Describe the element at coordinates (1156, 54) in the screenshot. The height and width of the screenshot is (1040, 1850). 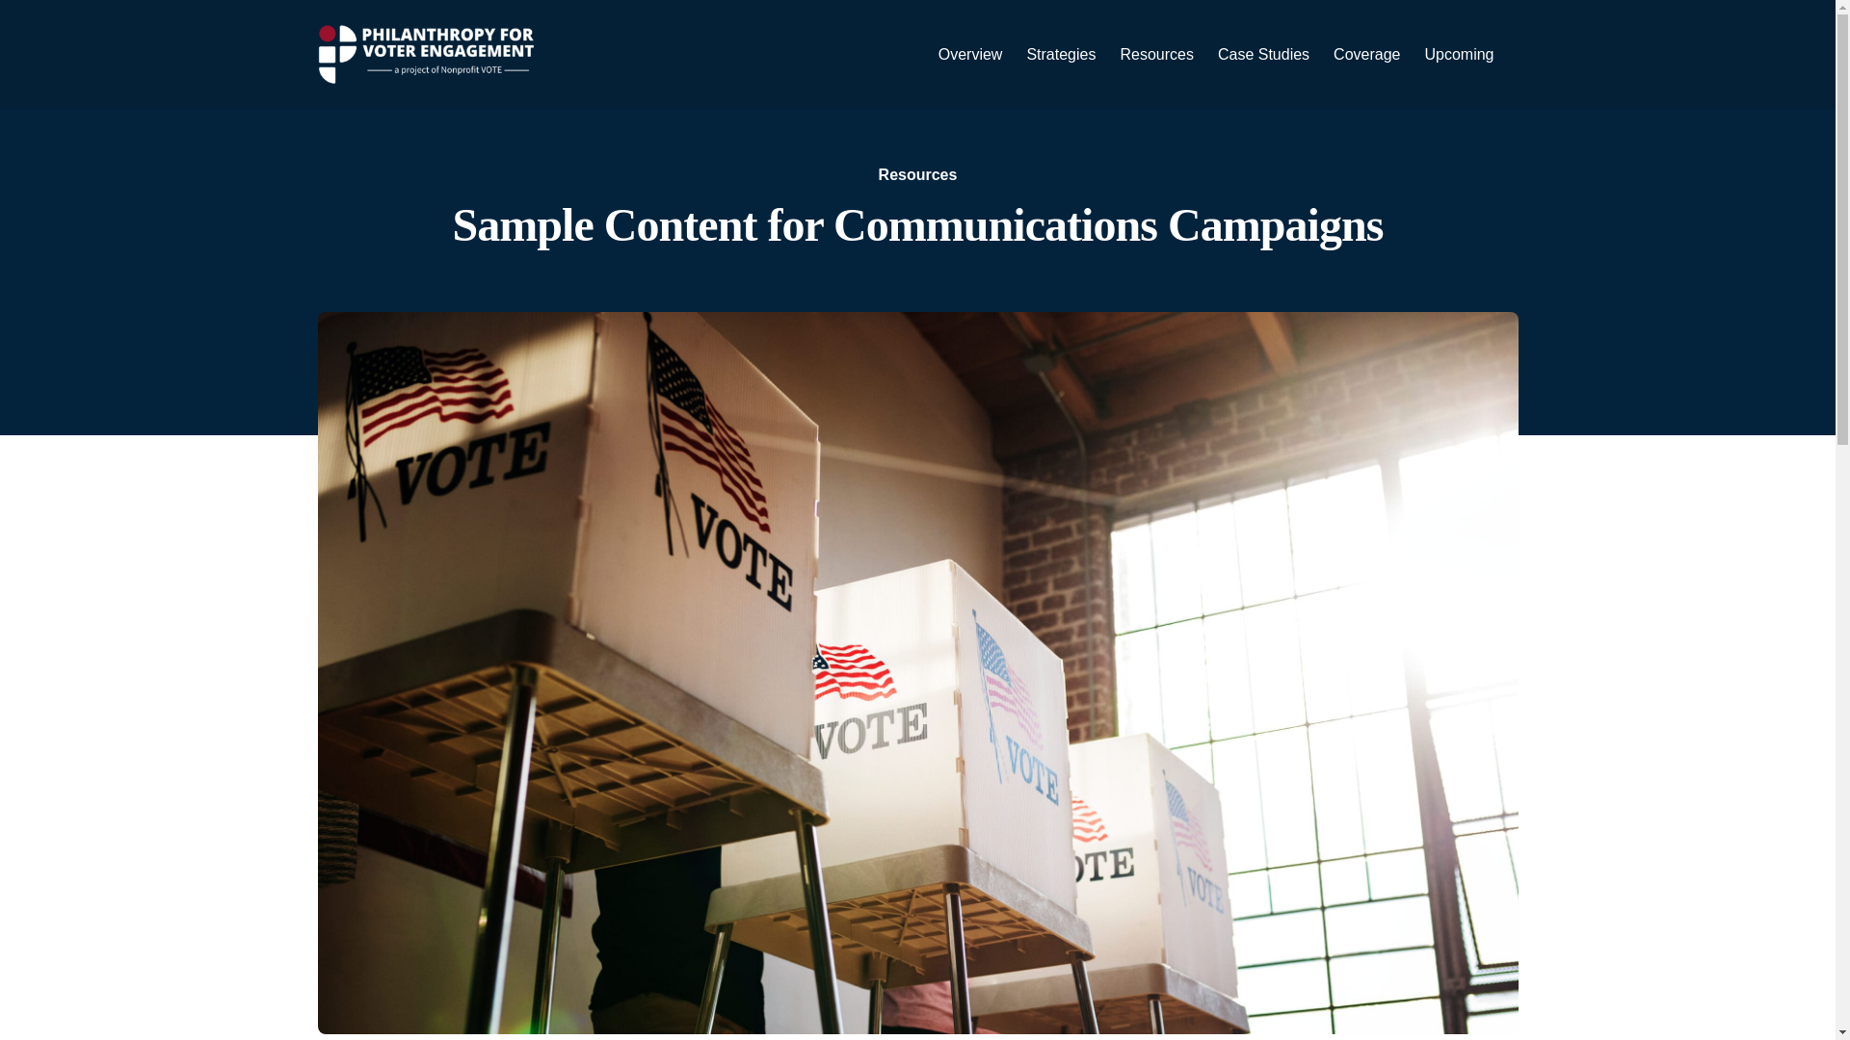
I see `Resources` at that location.